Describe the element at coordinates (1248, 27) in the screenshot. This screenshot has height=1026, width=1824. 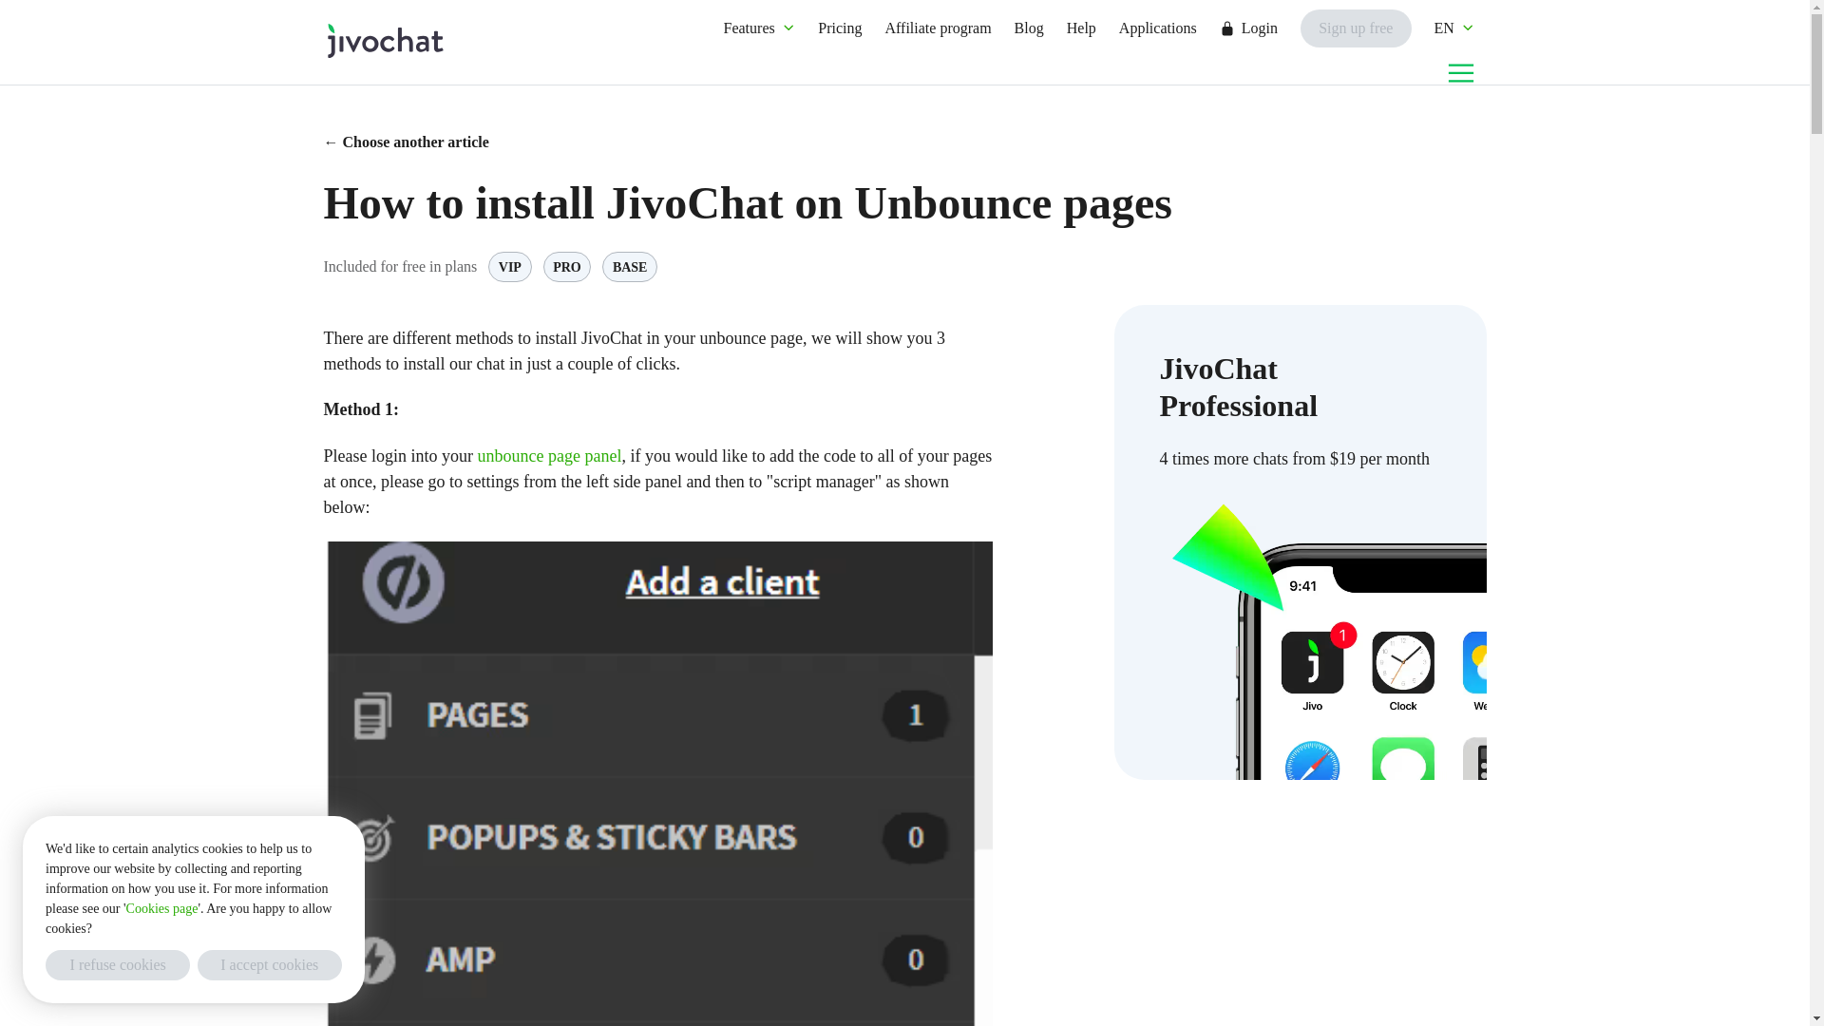
I see `Login` at that location.